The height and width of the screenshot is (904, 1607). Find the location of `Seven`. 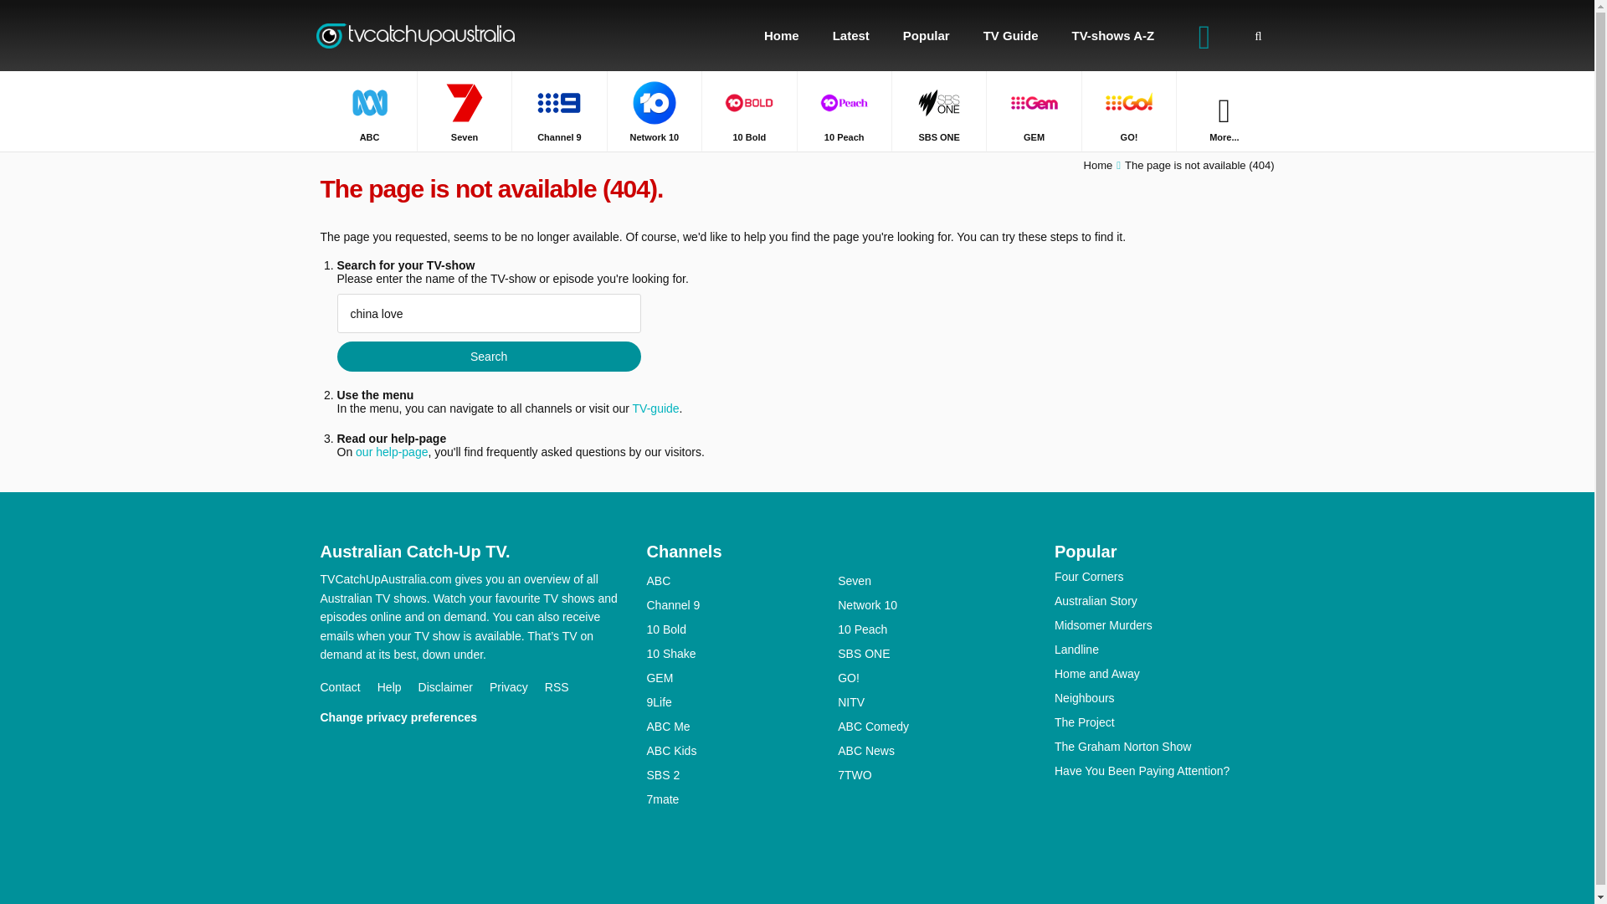

Seven is located at coordinates (464, 110).